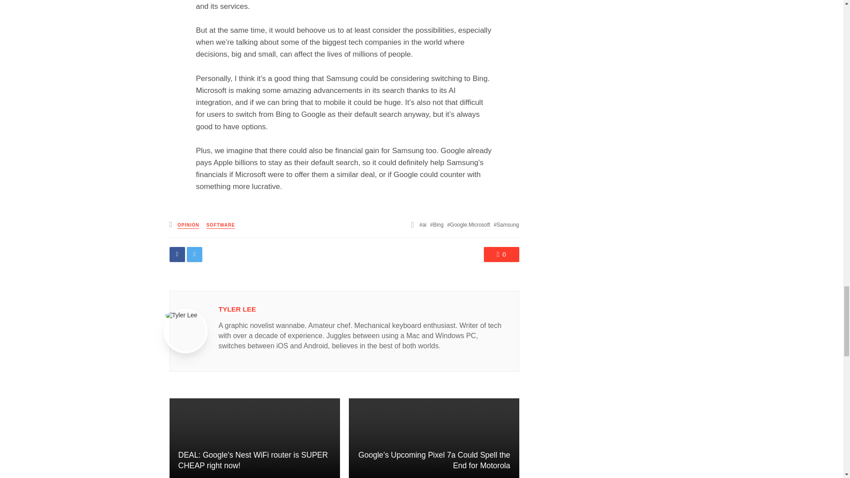  Describe the element at coordinates (188, 226) in the screenshot. I see `OPINION` at that location.